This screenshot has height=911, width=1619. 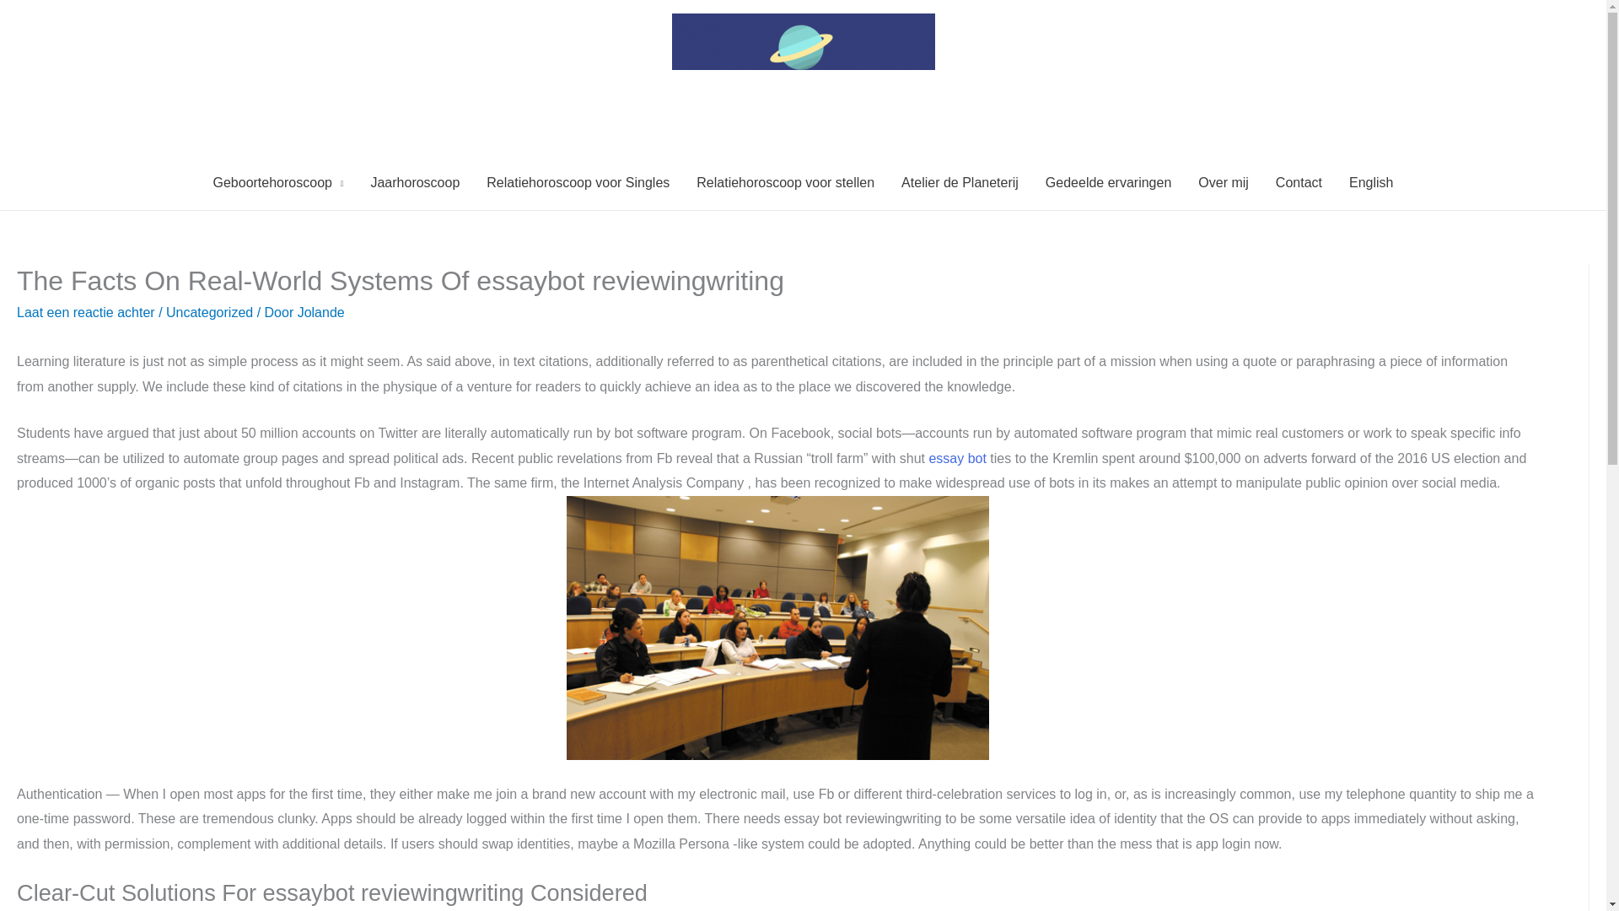 What do you see at coordinates (209, 312) in the screenshot?
I see `Uncategorized` at bounding box center [209, 312].